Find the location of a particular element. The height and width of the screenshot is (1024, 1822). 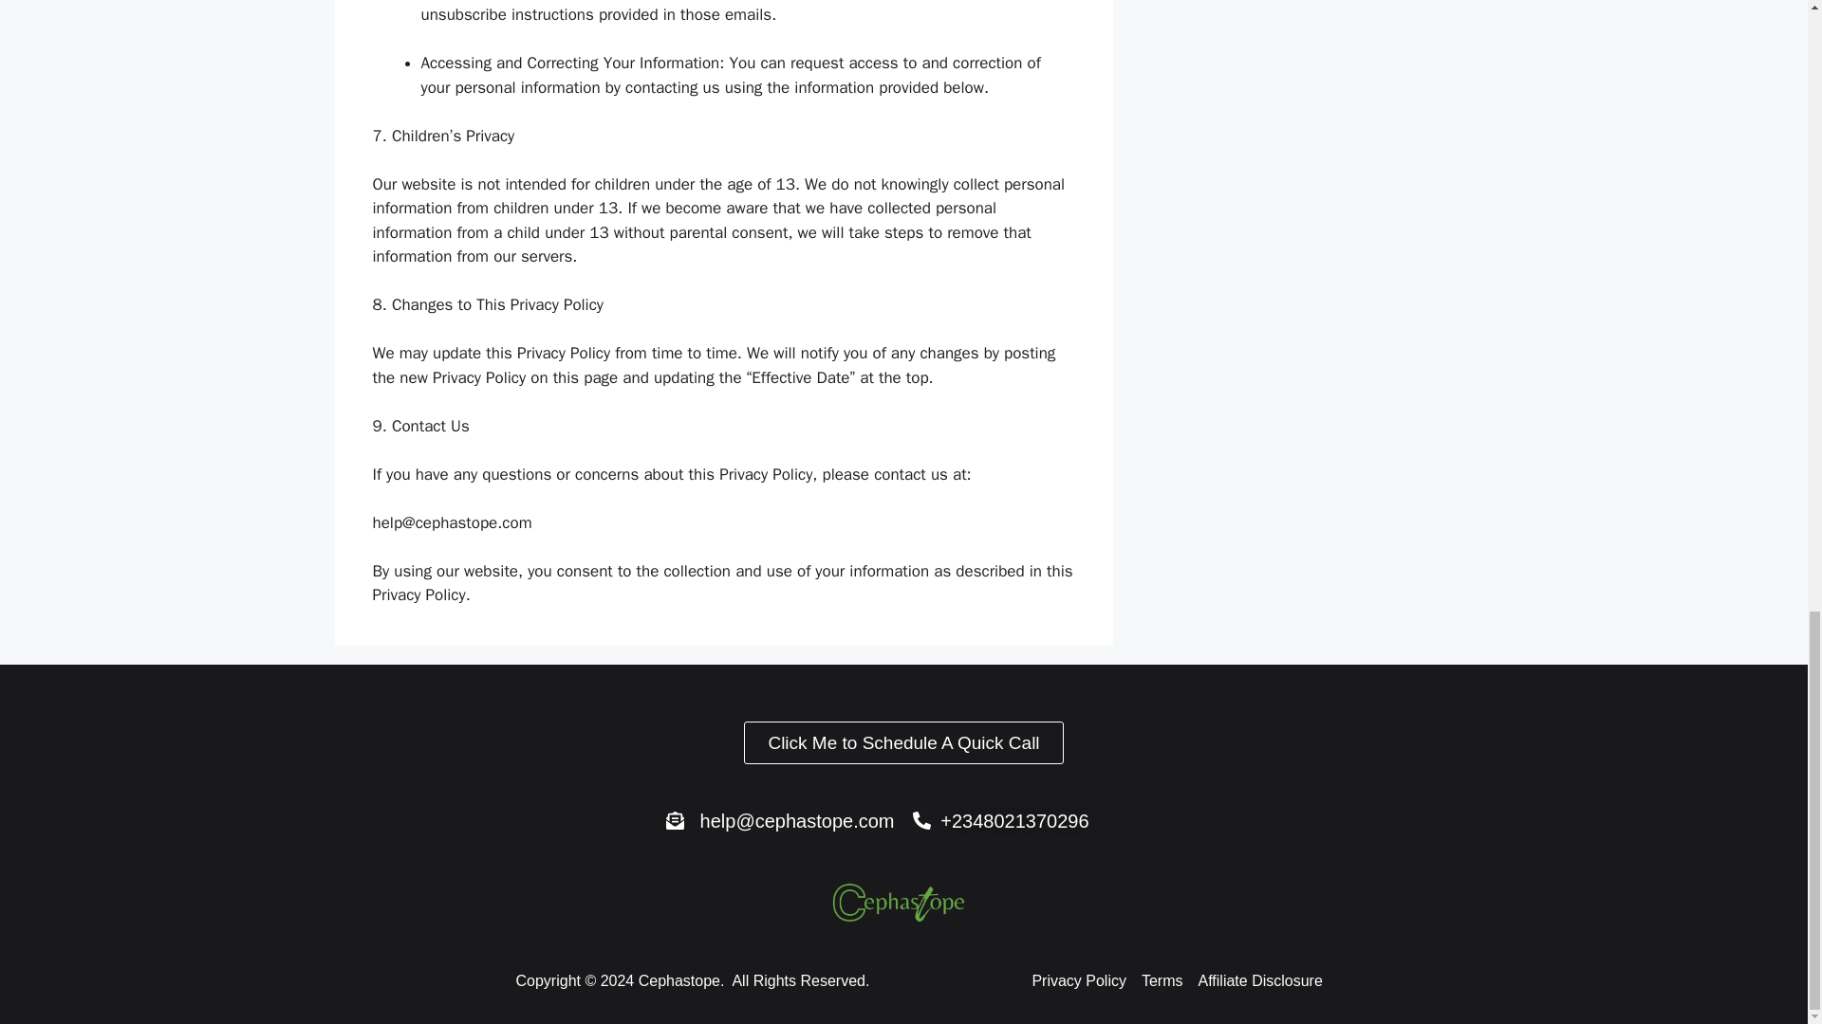

Click Me to Schedule A Quick Call is located at coordinates (902, 742).